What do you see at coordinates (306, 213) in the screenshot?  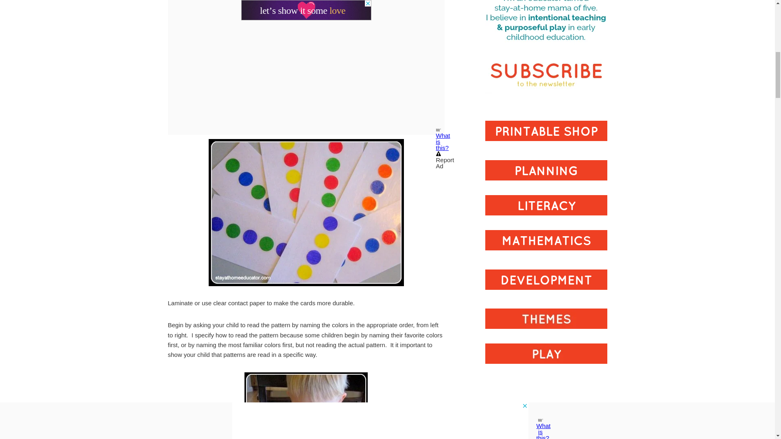 I see `Pattern Cards.3` at bounding box center [306, 213].